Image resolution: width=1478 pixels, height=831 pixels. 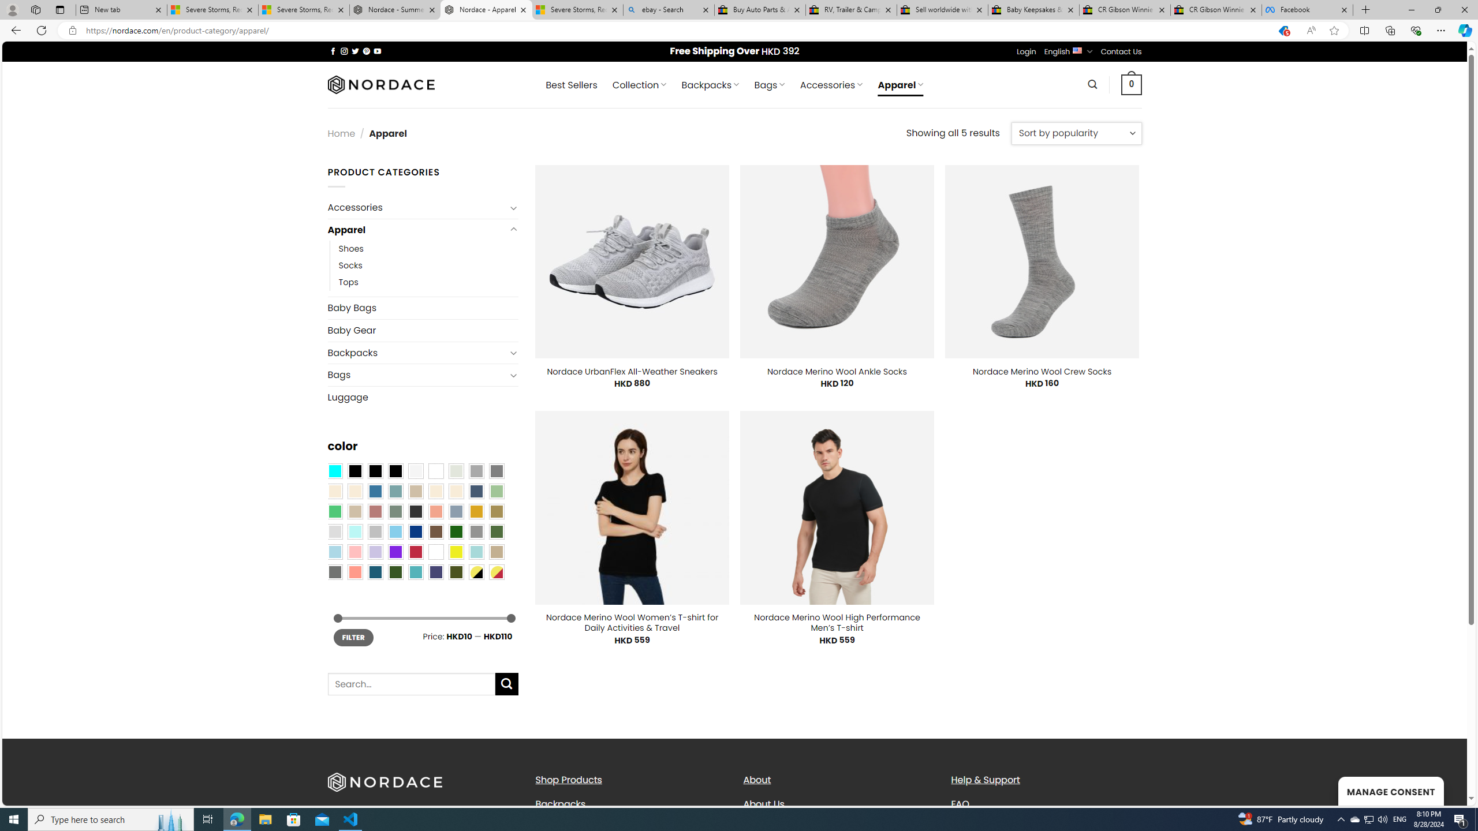 What do you see at coordinates (456, 552) in the screenshot?
I see `Yellow` at bounding box center [456, 552].